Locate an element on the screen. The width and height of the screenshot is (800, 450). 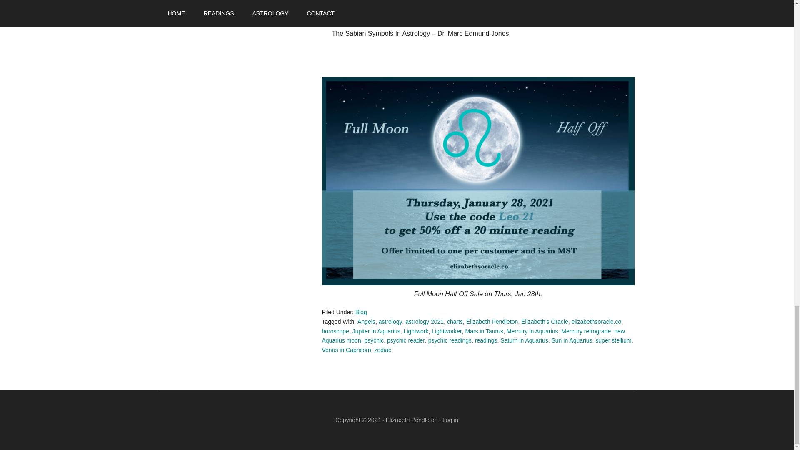
Mars in Taurus is located at coordinates (484, 331).